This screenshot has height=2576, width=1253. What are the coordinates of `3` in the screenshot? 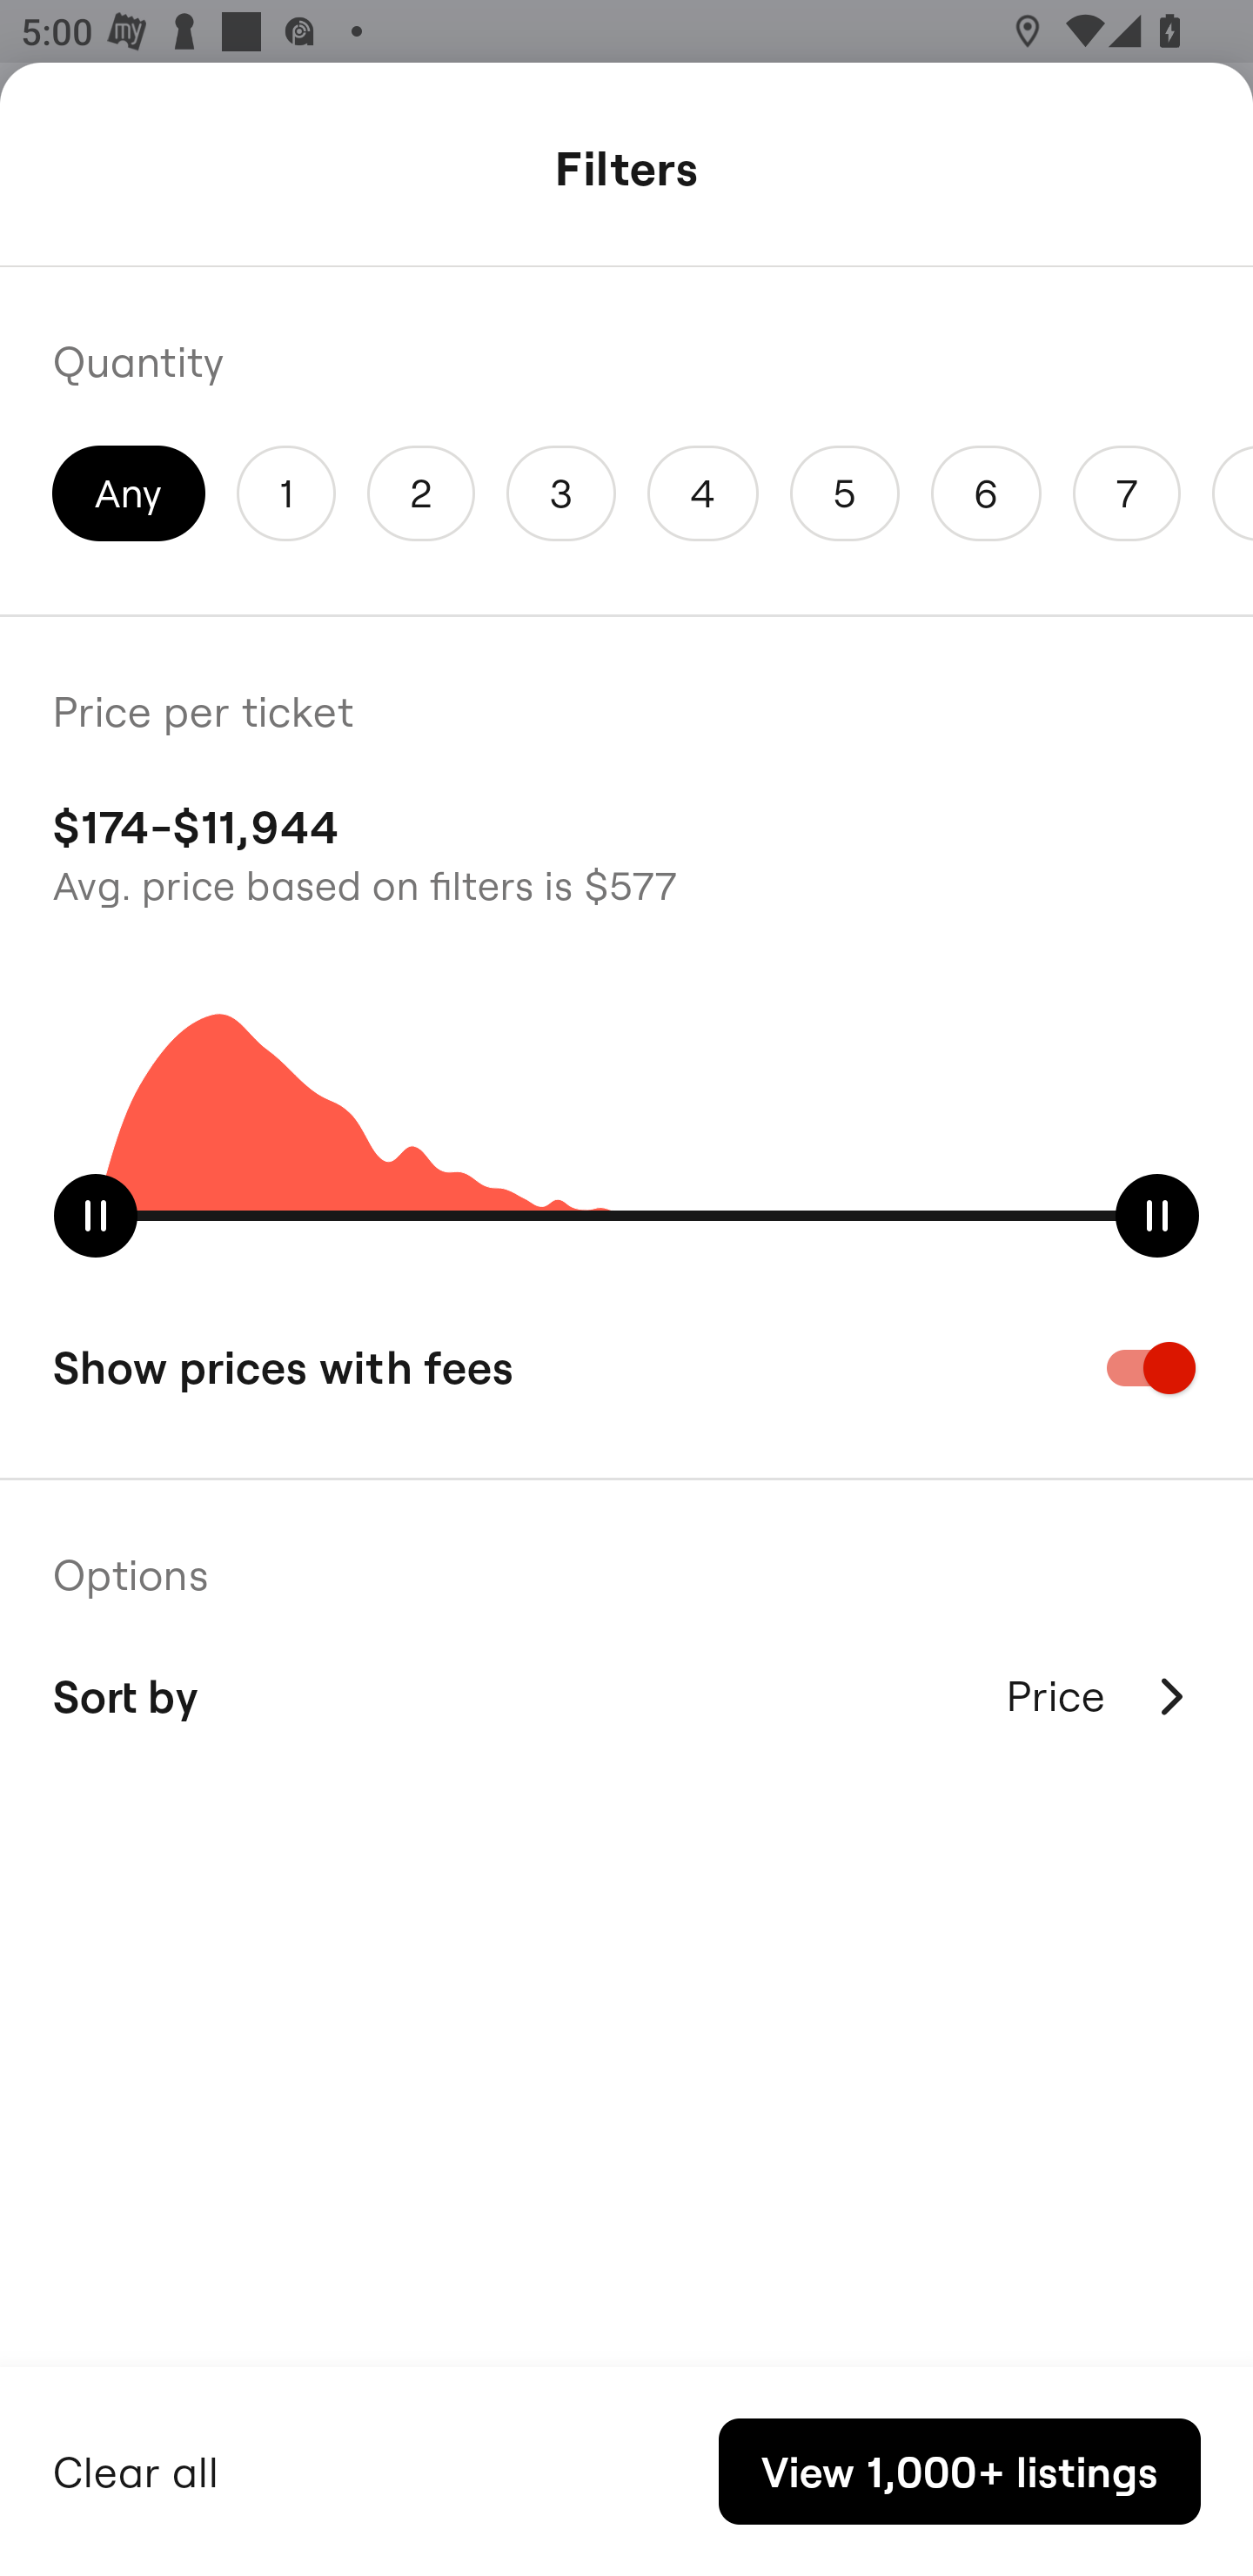 It's located at (561, 493).